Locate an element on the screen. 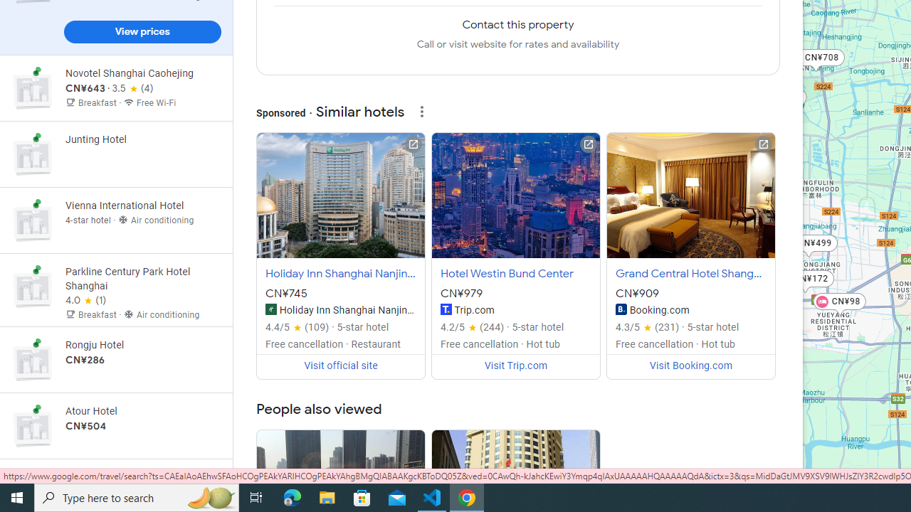  Holiday Inn Shanghai Nanjing Road is located at coordinates (270, 309).